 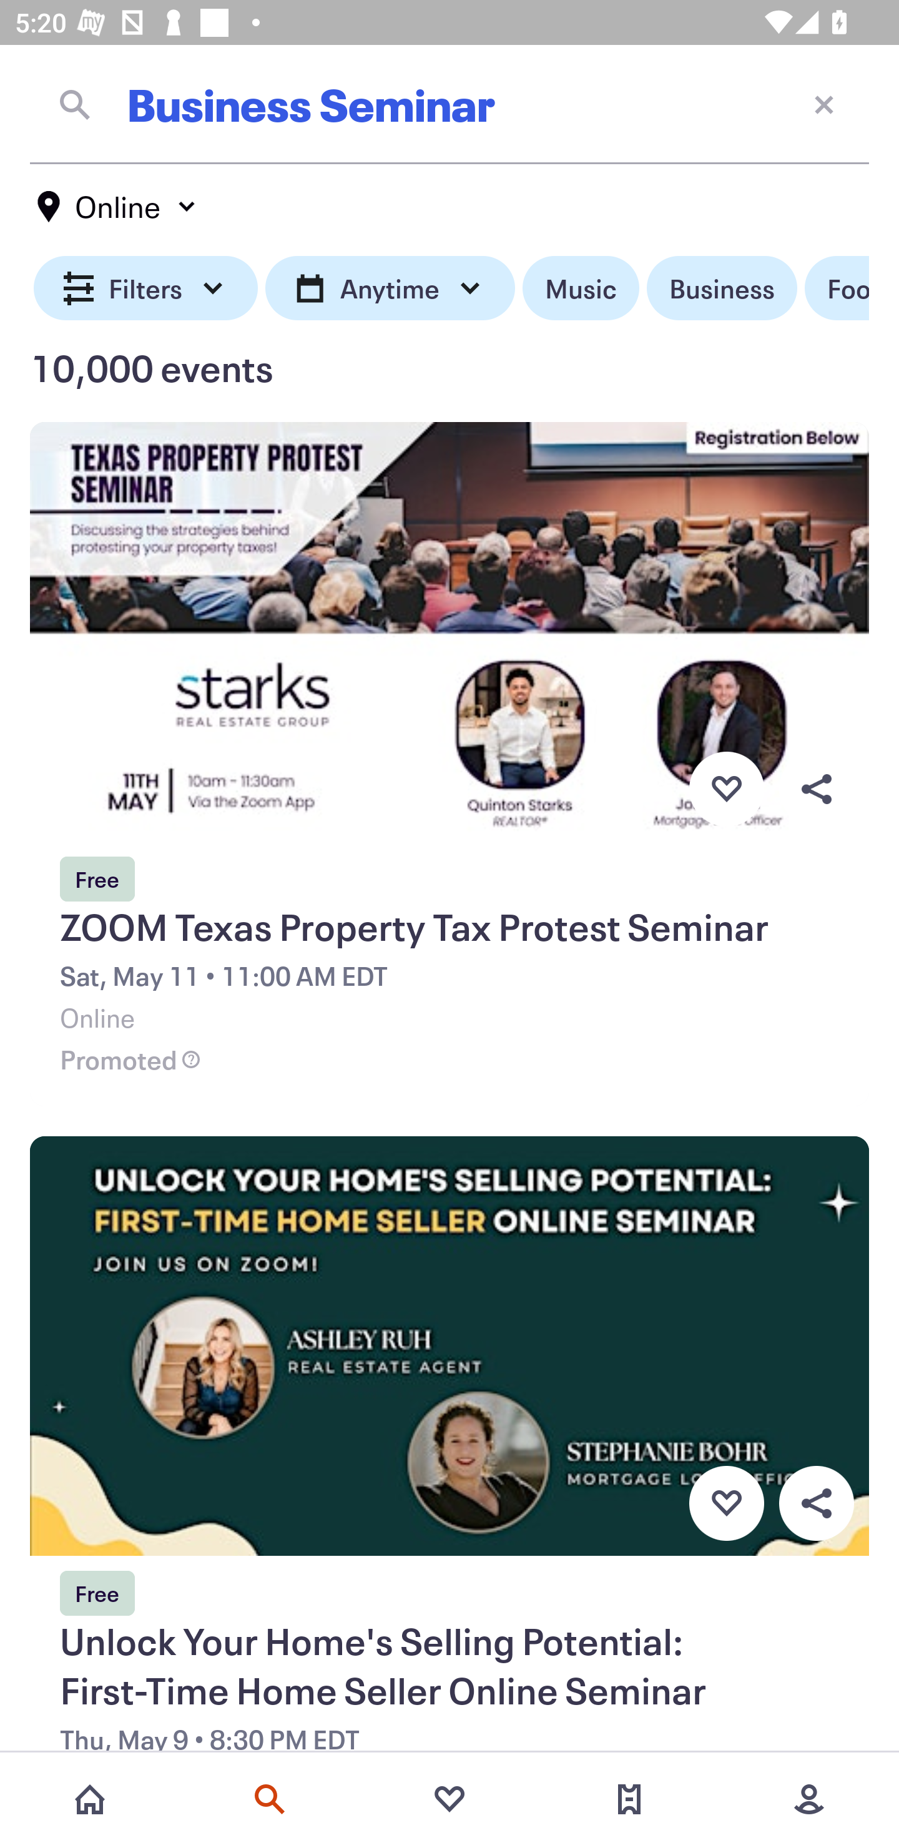 I want to click on Overflow menu button, so click(x=816, y=789).